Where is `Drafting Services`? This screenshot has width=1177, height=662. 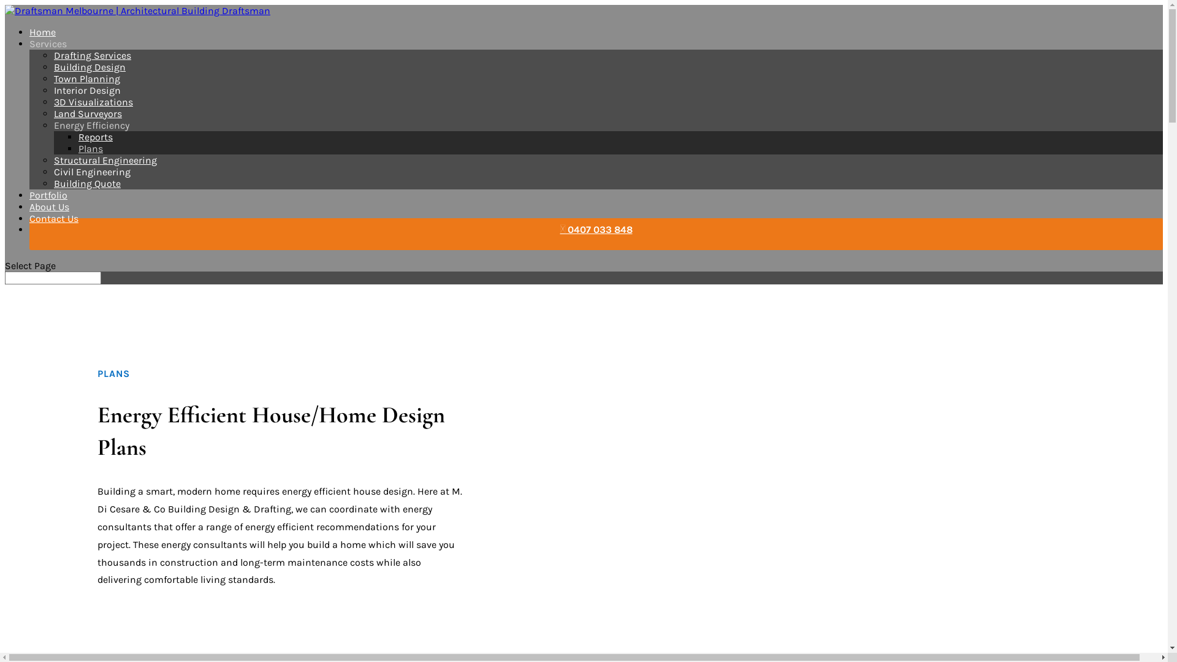 Drafting Services is located at coordinates (93, 55).